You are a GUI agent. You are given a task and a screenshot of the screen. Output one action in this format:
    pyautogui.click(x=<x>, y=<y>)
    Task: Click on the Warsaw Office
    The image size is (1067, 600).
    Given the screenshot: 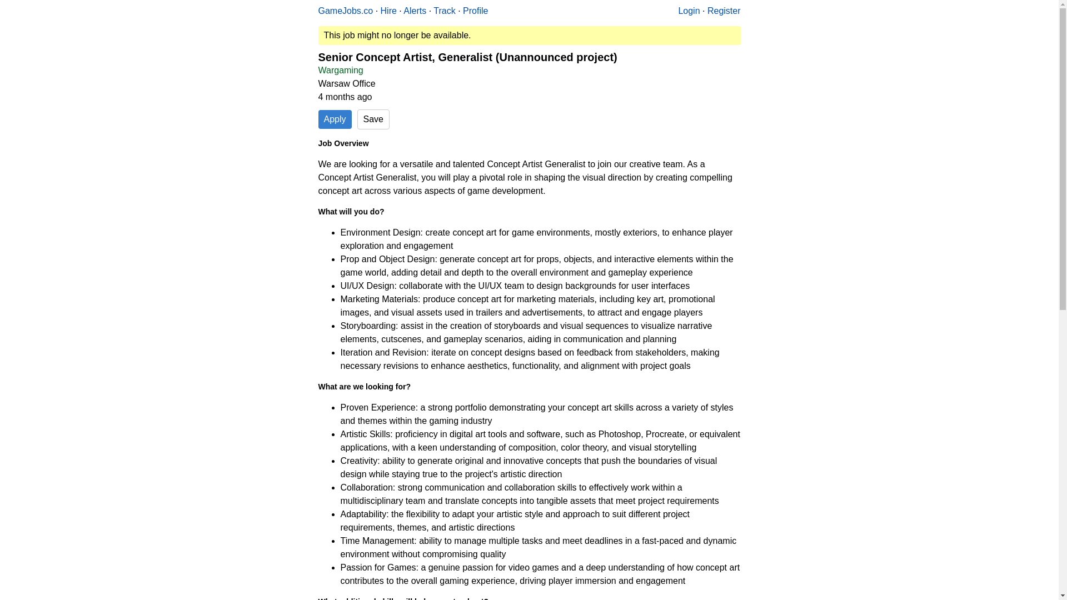 What is the action you would take?
    pyautogui.click(x=347, y=83)
    